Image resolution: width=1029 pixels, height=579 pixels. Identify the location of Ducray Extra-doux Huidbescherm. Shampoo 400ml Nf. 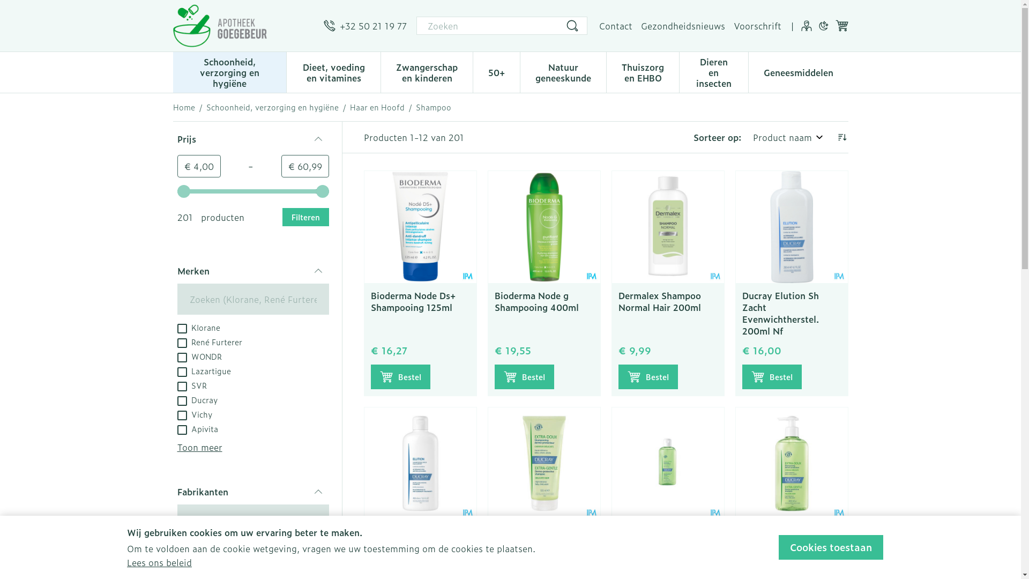
(784, 544).